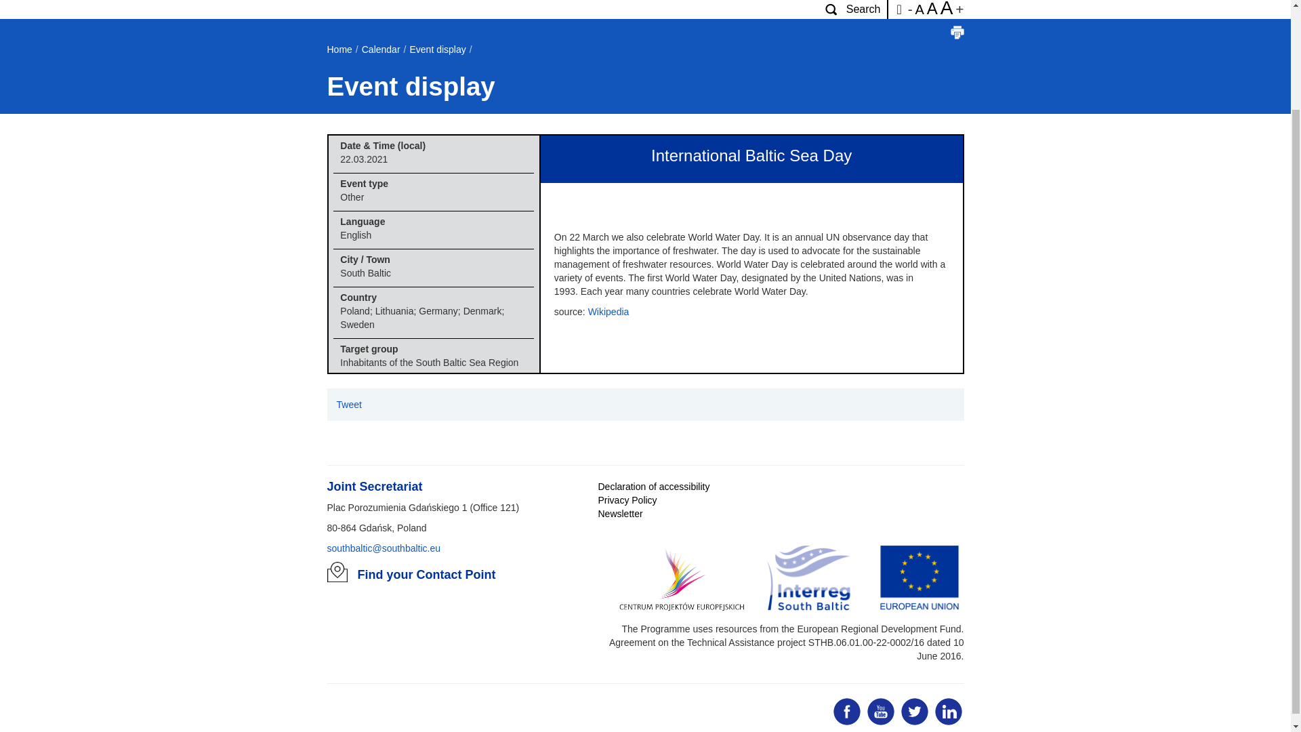 The image size is (1301, 732). Describe the element at coordinates (348, 404) in the screenshot. I see `Tweet` at that location.